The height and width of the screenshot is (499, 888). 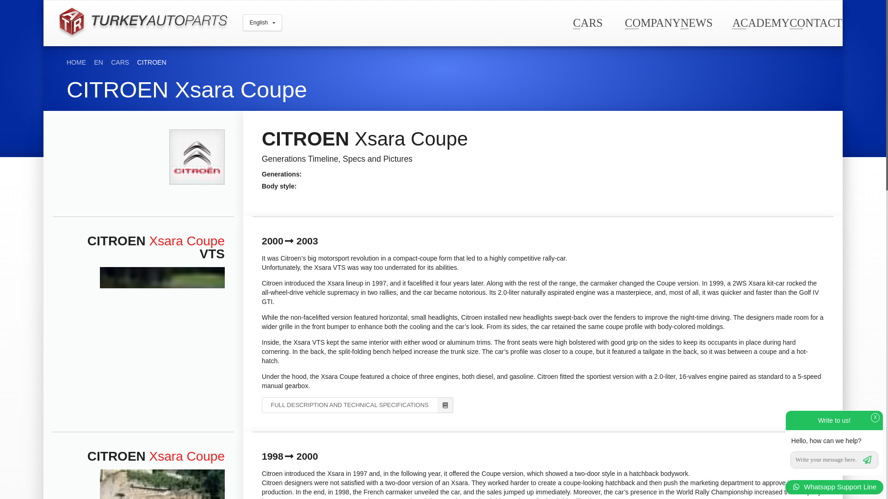 What do you see at coordinates (120, 62) in the screenshot?
I see `CARS` at bounding box center [120, 62].